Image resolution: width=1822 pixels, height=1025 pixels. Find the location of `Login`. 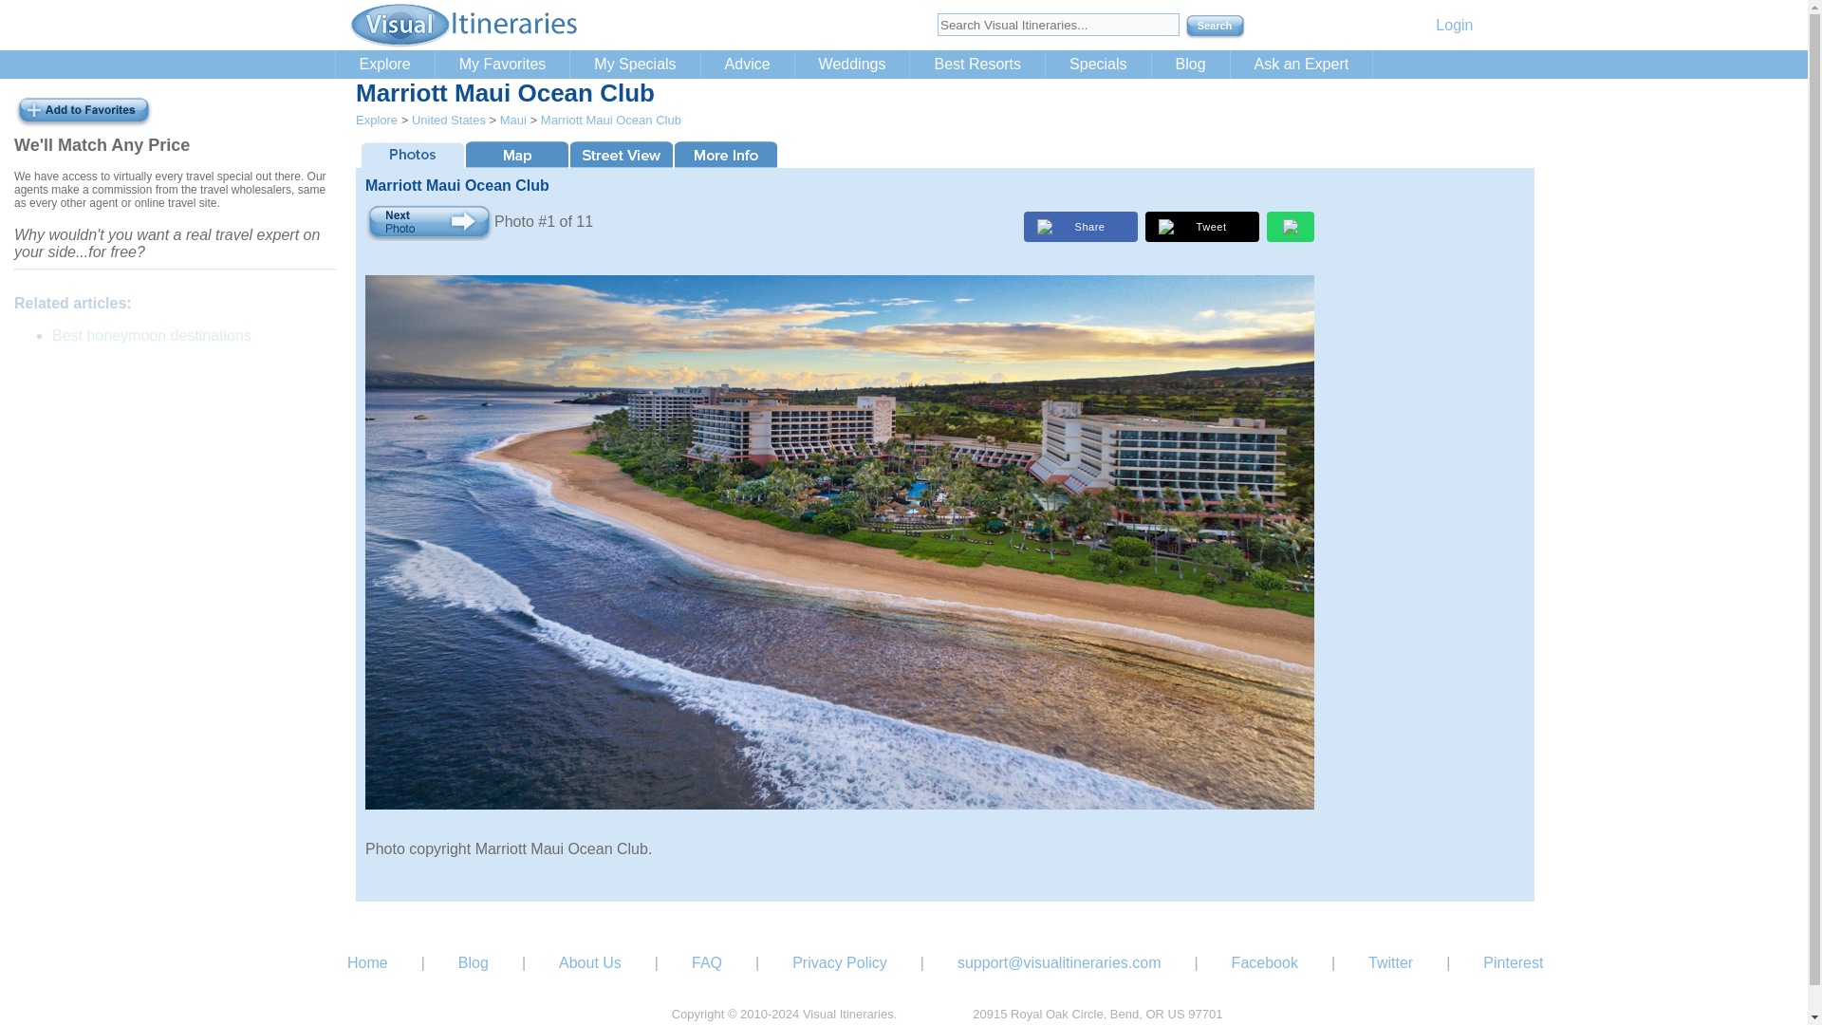

Login is located at coordinates (1454, 25).